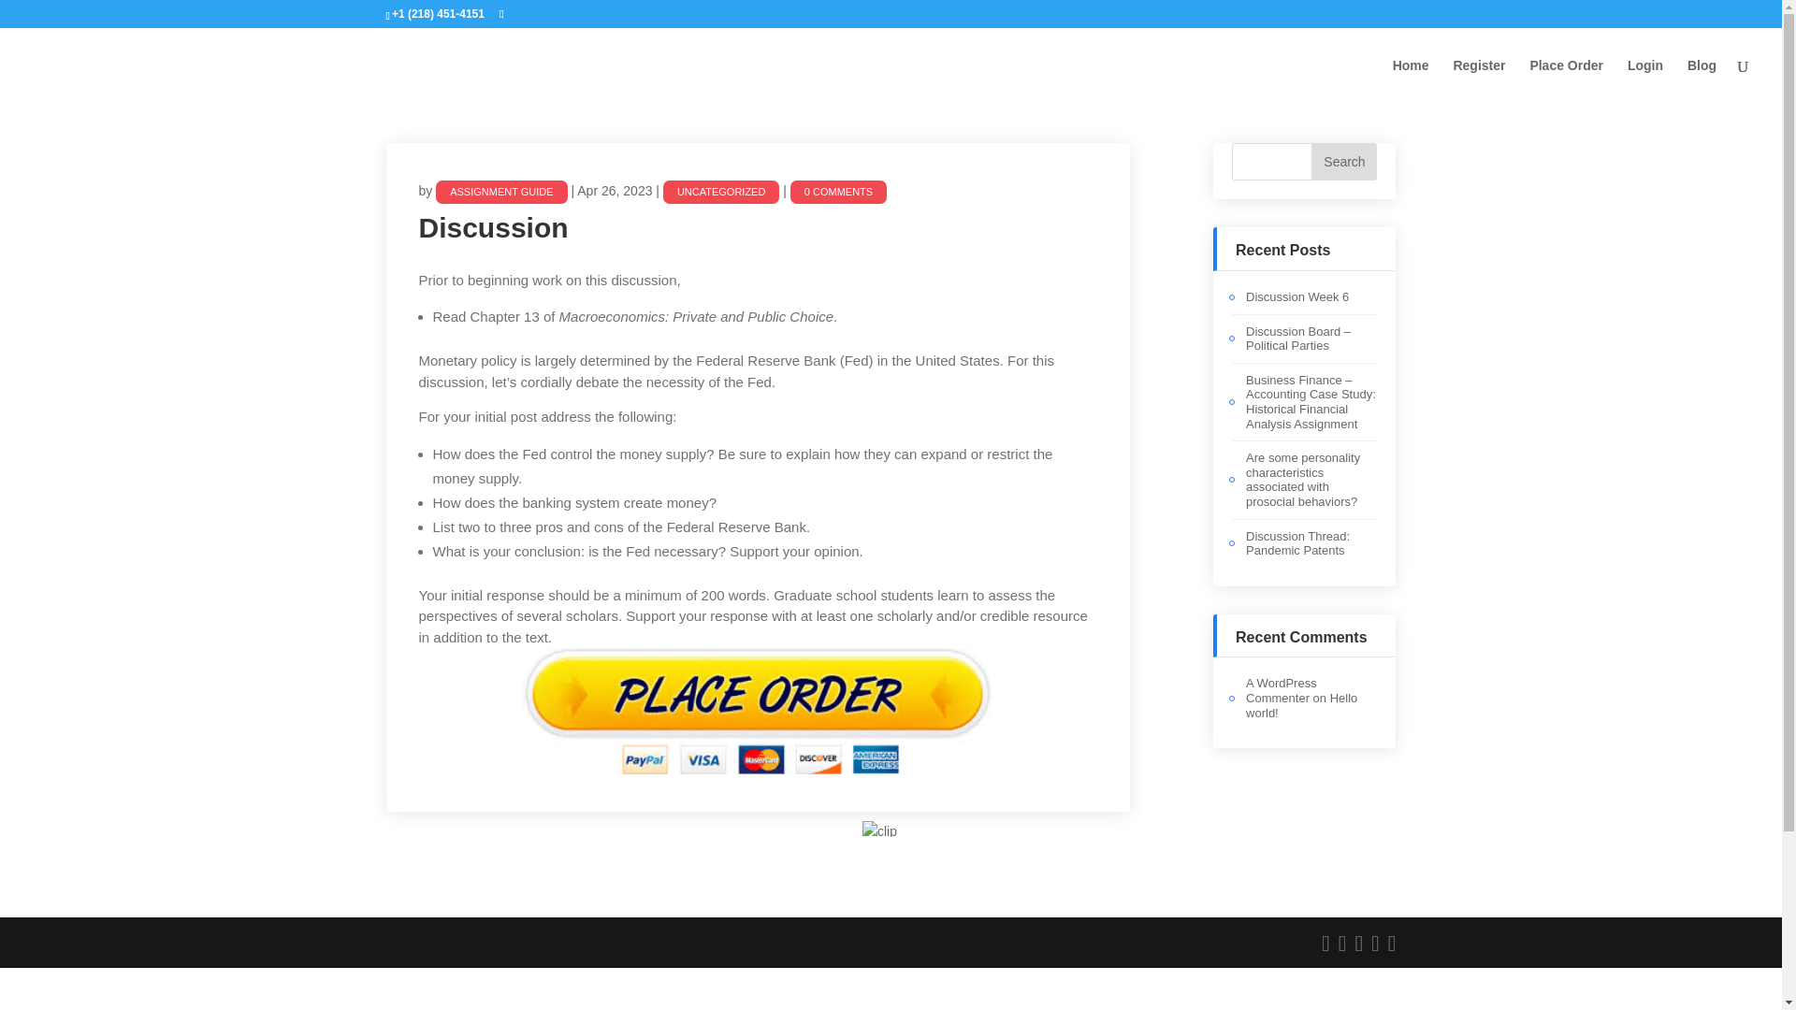 The height and width of the screenshot is (1010, 1796). I want to click on Posts by Assignment Guide, so click(739, 307).